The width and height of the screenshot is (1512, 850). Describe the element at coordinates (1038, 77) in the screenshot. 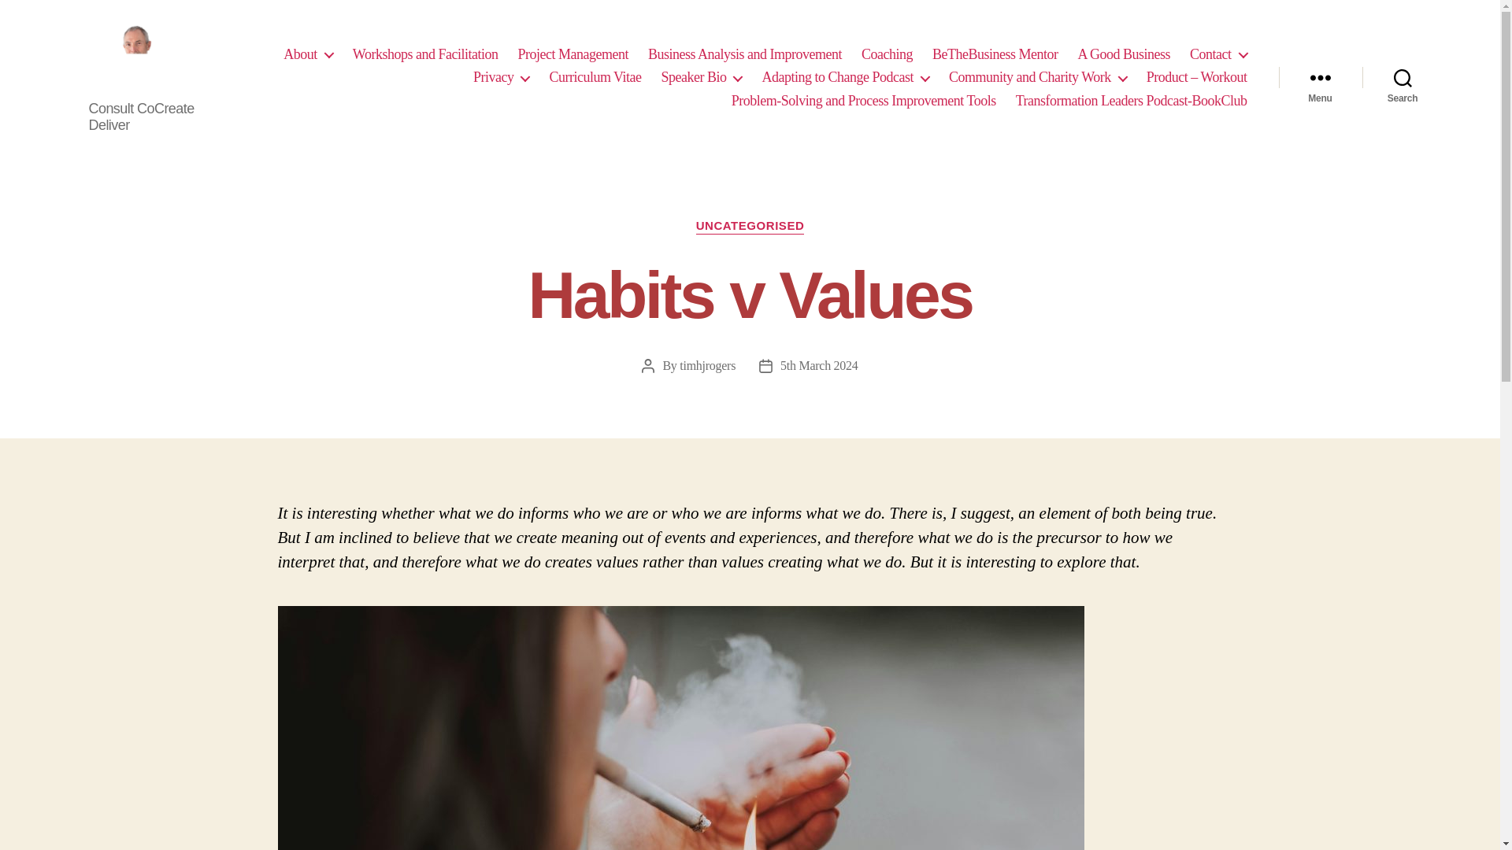

I see `Community and Charity Work` at that location.